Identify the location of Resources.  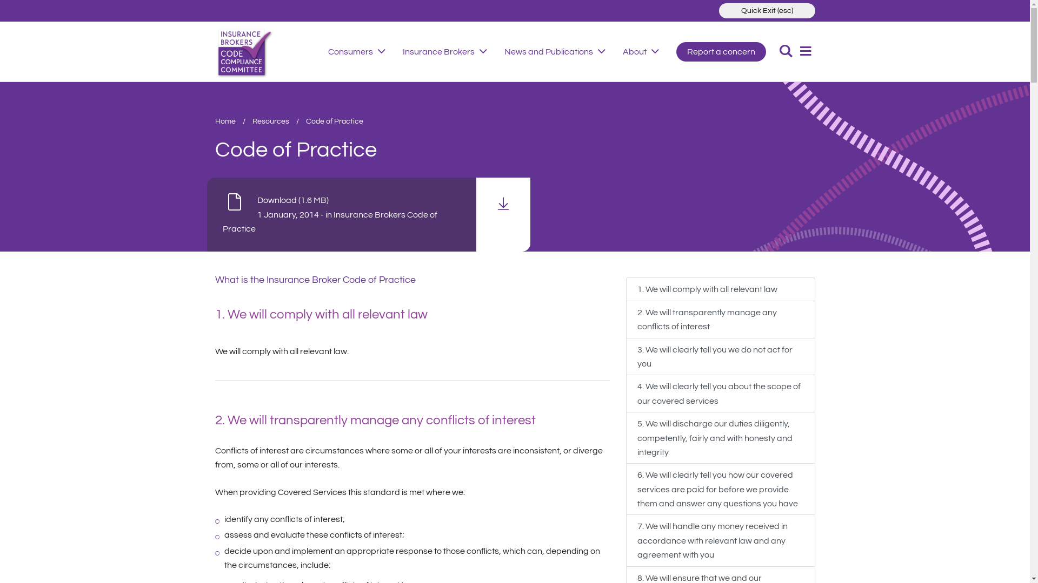
(270, 121).